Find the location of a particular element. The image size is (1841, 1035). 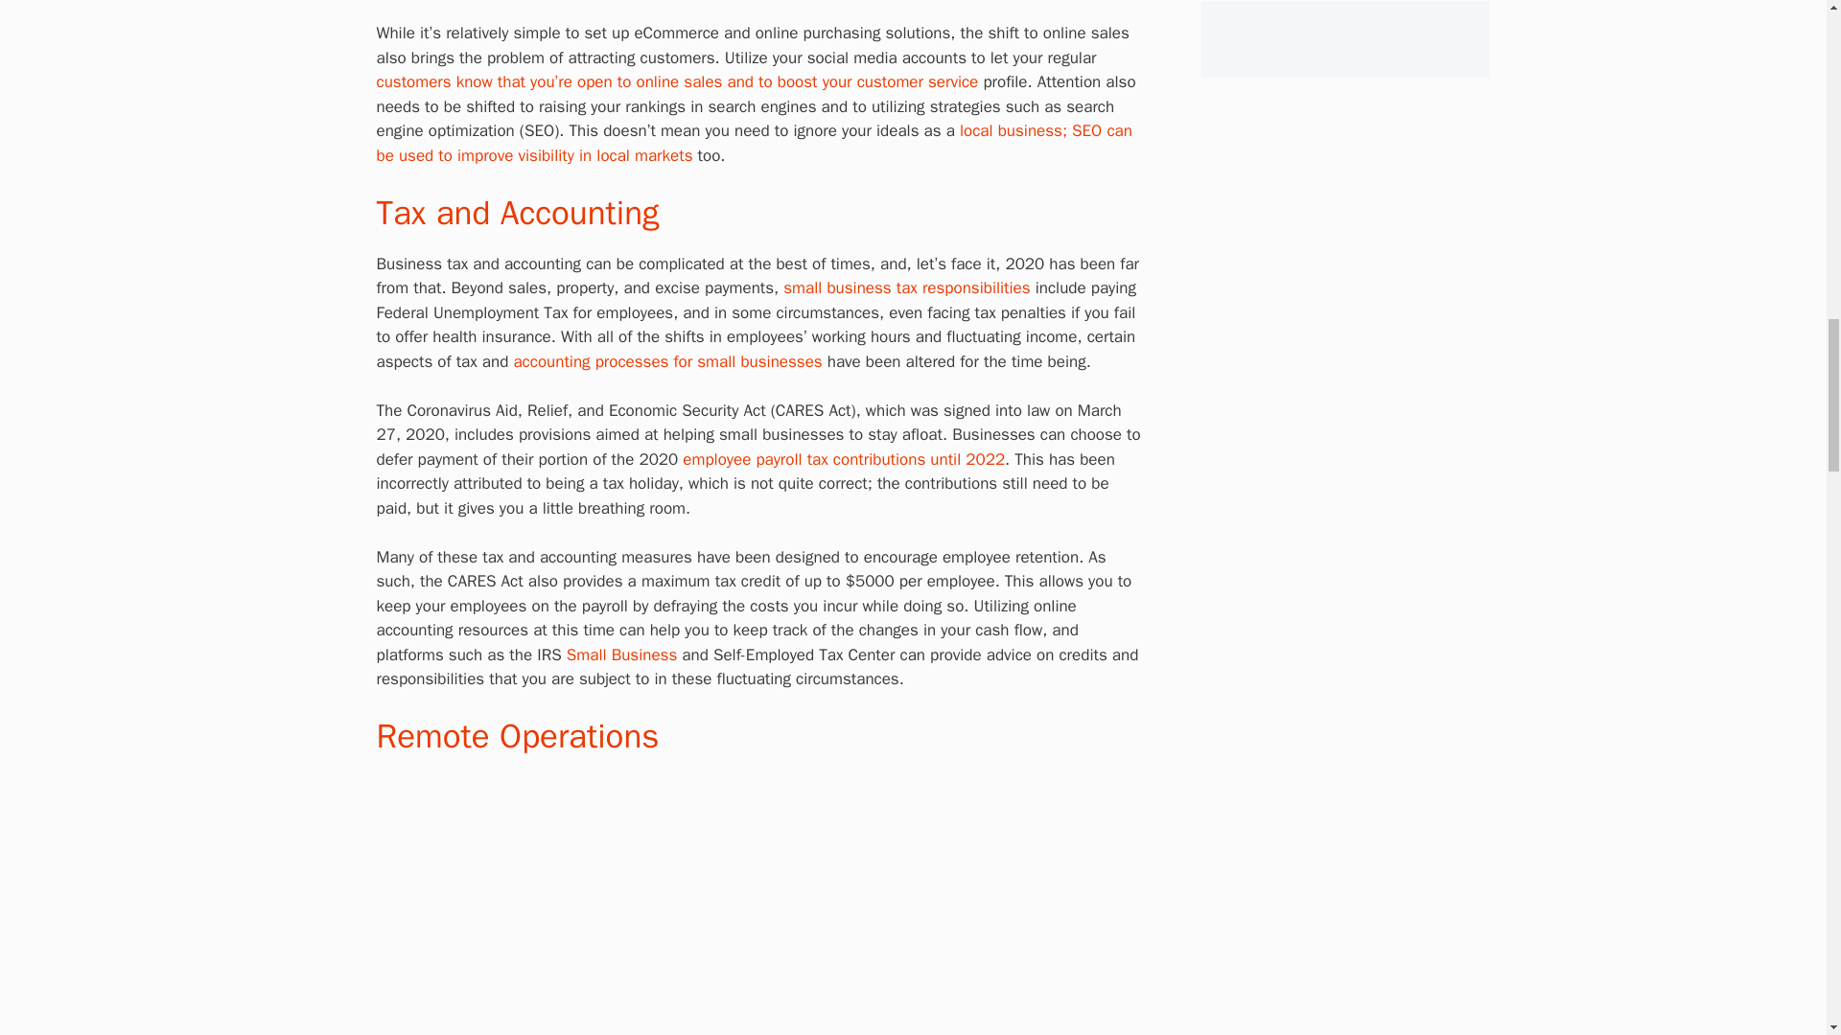

small business tax responsibilities is located at coordinates (906, 287).